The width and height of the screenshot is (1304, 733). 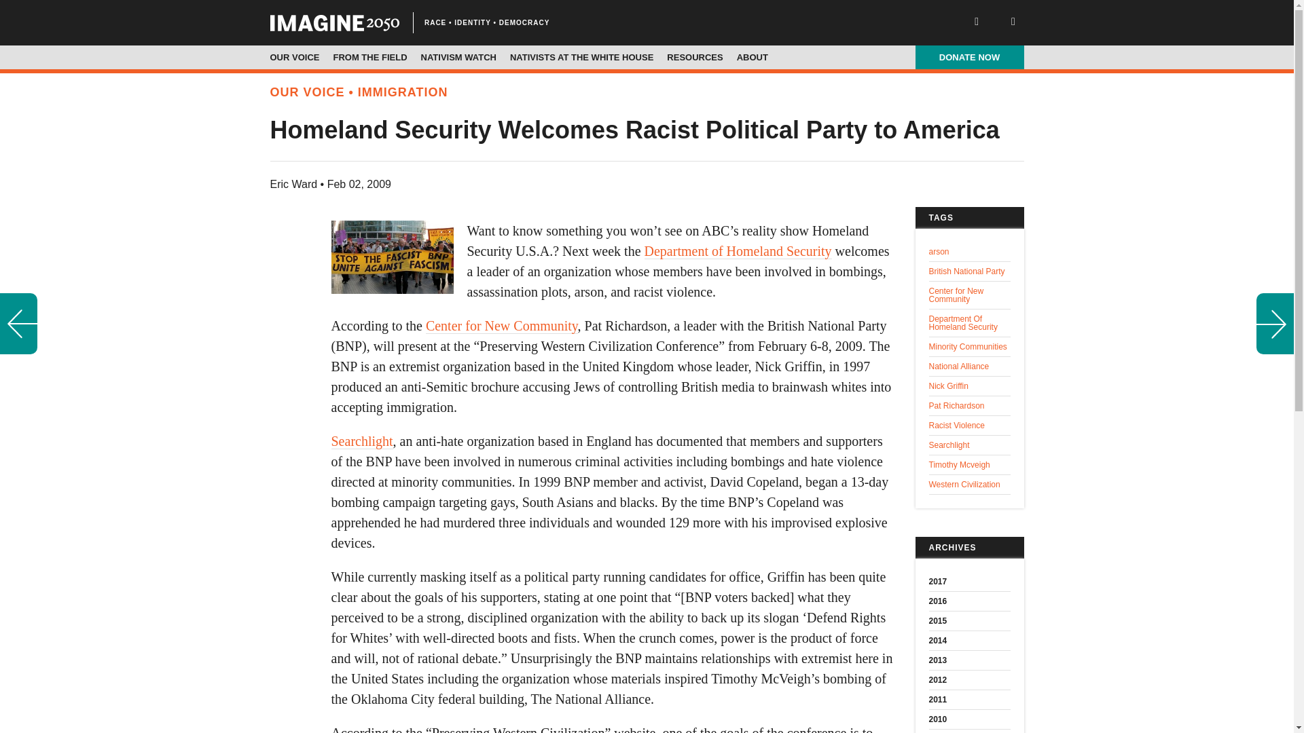 I want to click on Search, so click(x=54, y=12).